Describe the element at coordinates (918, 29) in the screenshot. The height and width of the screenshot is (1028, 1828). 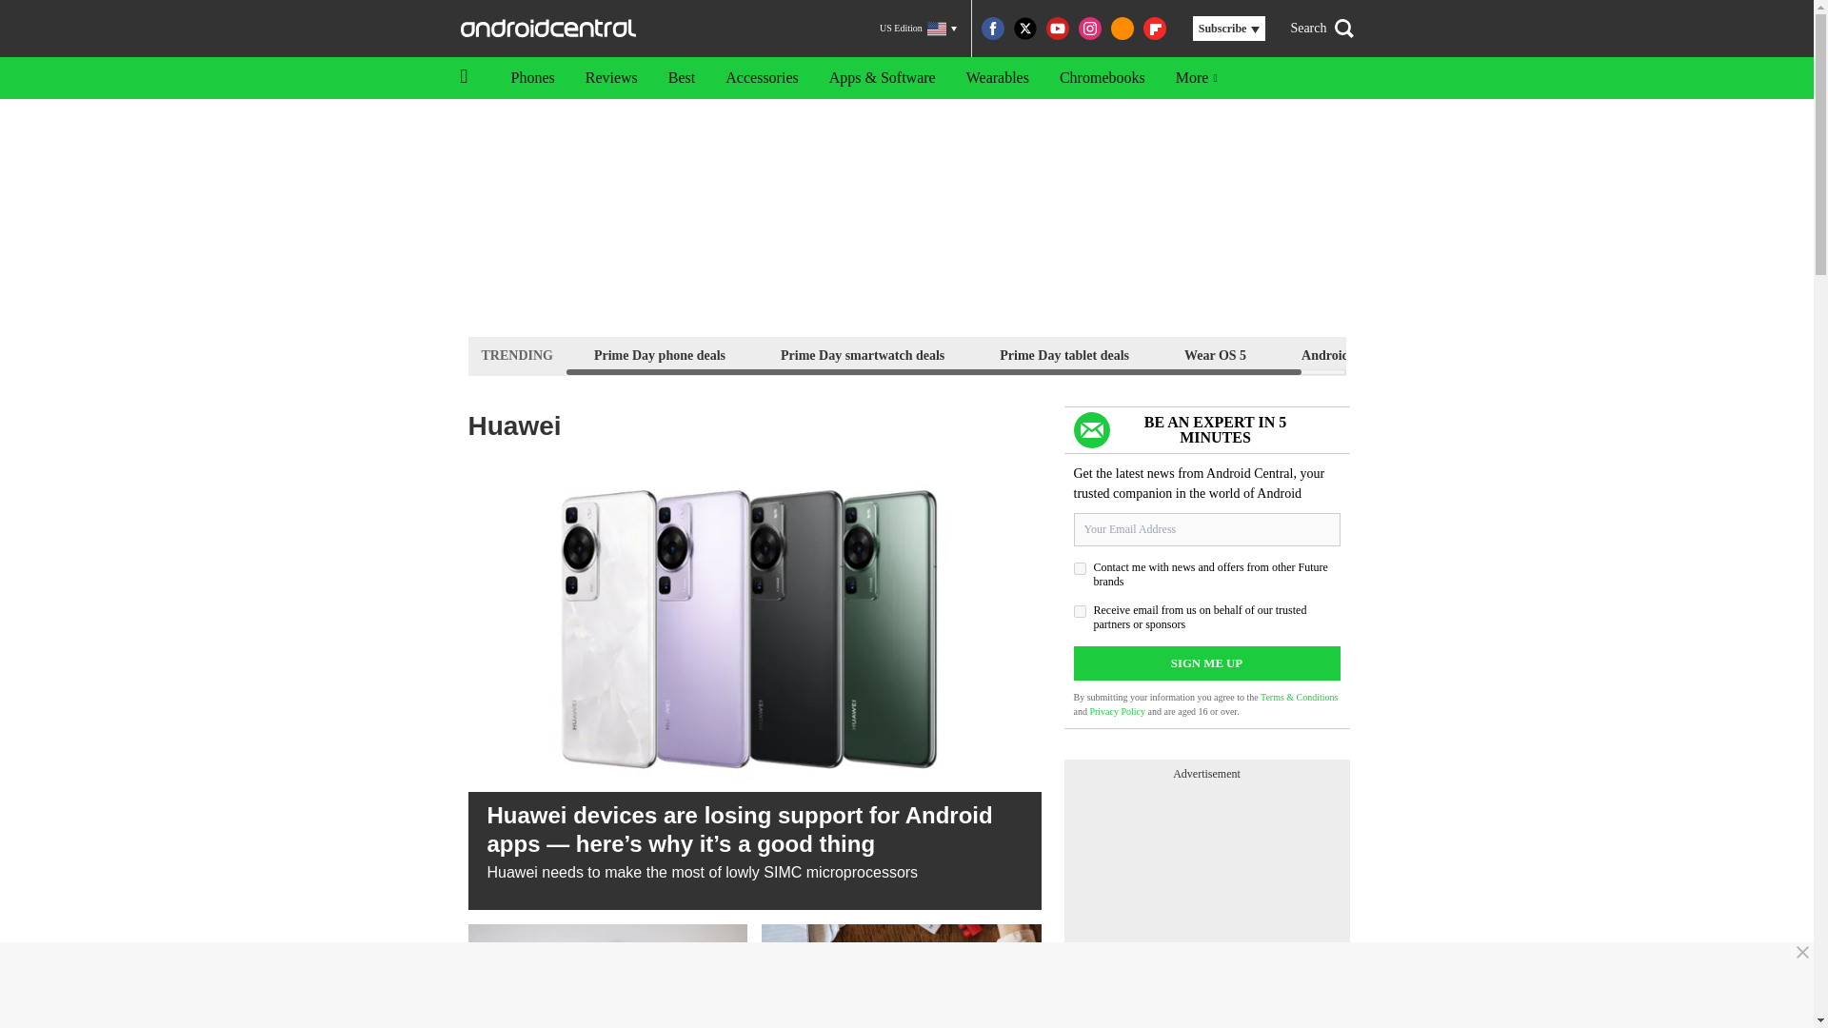
I see `US Edition` at that location.